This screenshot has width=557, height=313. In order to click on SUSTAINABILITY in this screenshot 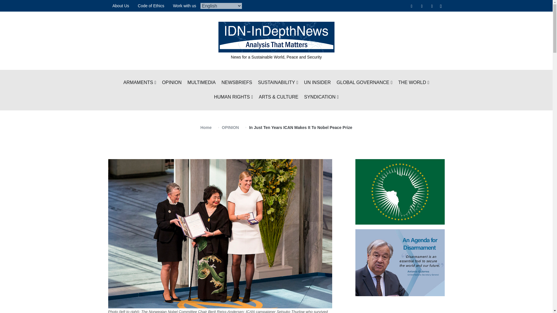, I will do `click(278, 83)`.